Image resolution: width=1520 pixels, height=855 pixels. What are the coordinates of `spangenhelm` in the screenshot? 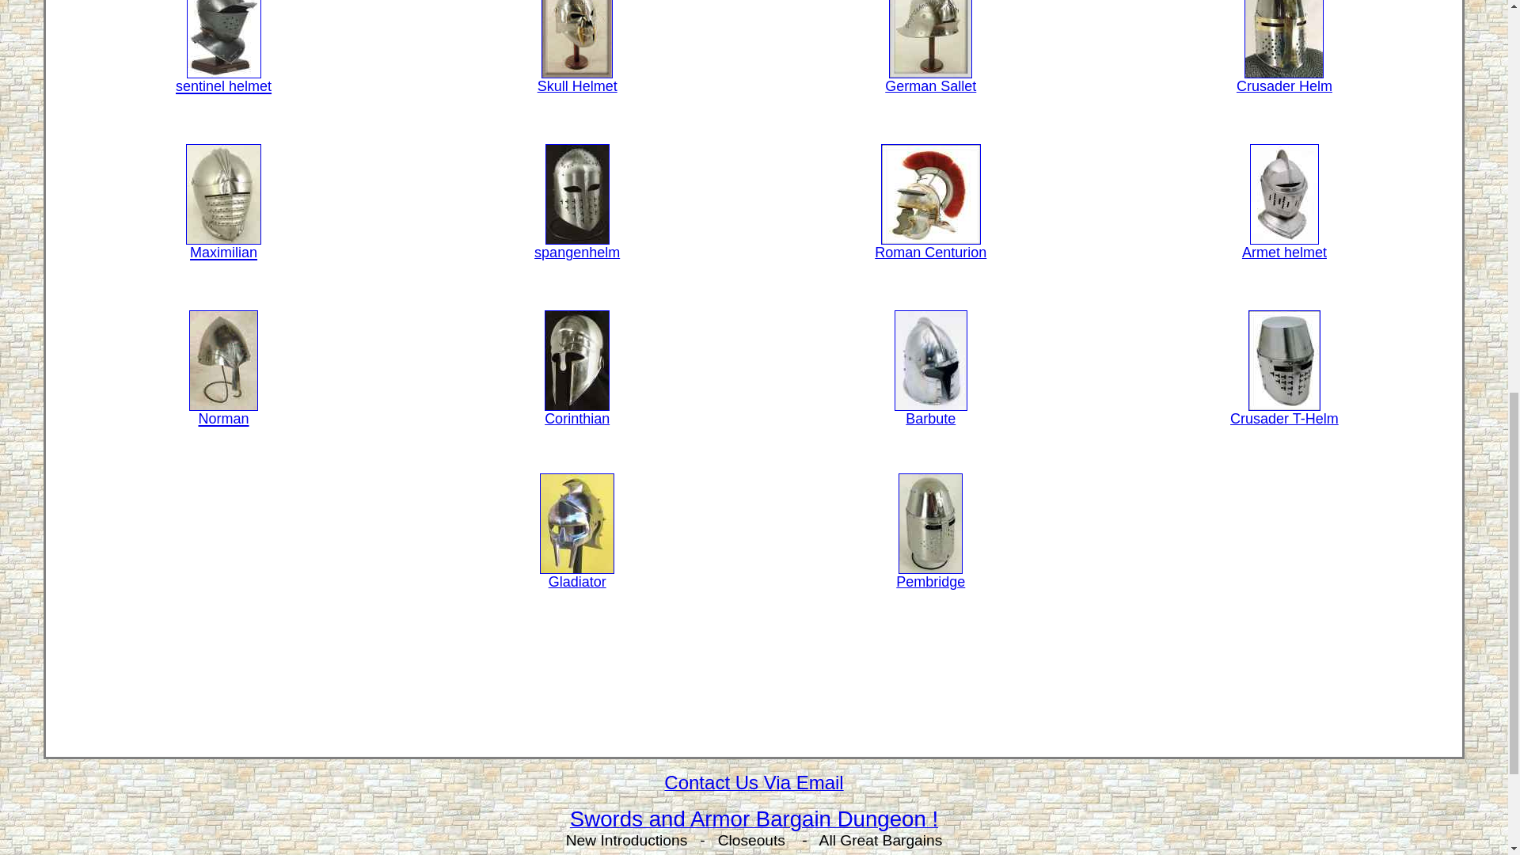 It's located at (577, 246).